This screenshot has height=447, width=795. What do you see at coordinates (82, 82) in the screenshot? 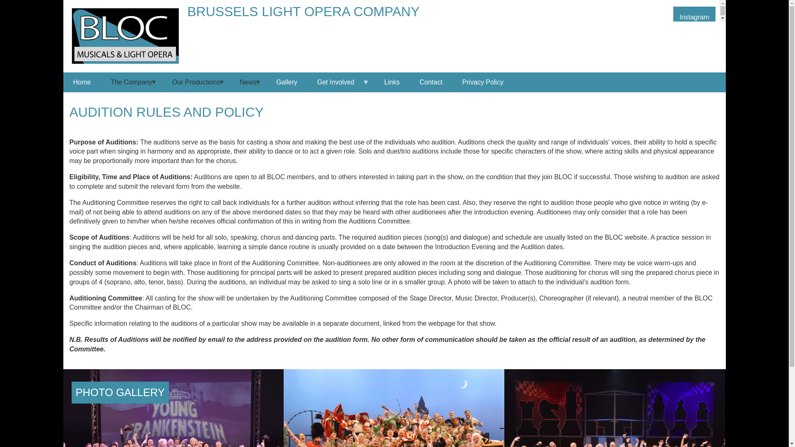
I see `Home` at bounding box center [82, 82].